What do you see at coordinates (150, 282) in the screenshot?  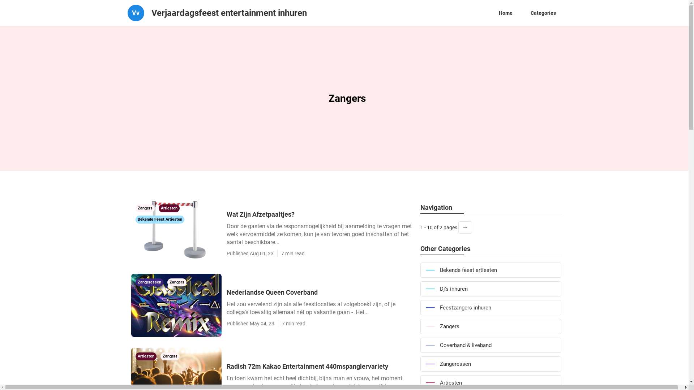 I see `Zangeressen` at bounding box center [150, 282].